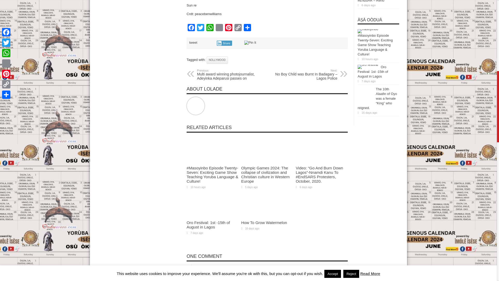 This screenshot has height=281, width=499. What do you see at coordinates (250, 42) in the screenshot?
I see `Pin It` at bounding box center [250, 42].